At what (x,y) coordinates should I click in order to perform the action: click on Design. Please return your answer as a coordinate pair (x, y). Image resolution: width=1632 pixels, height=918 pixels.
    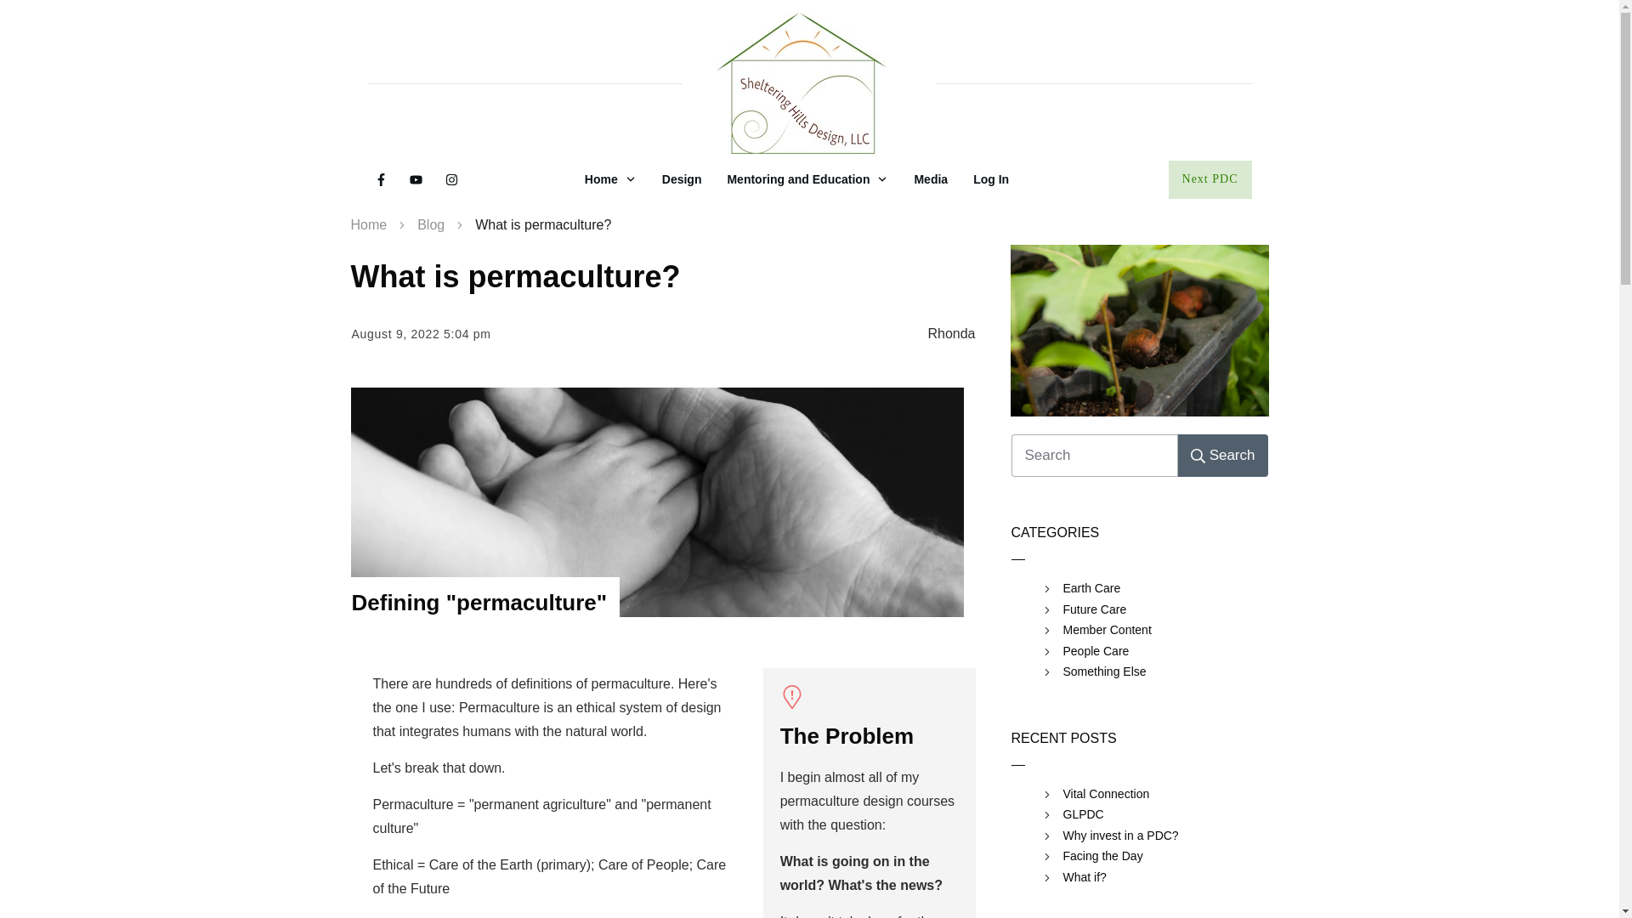
    Looking at the image, I should click on (682, 178).